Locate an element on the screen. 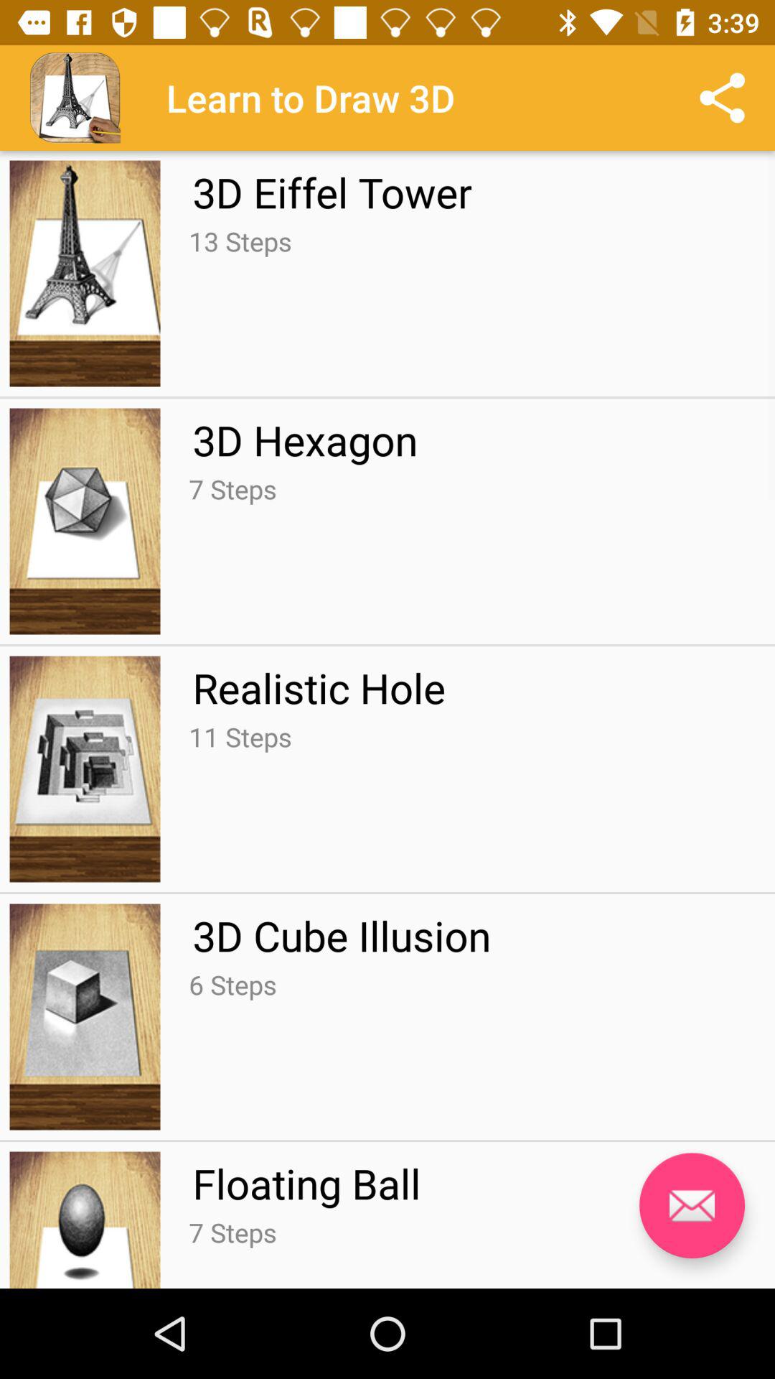  choose the app below the 3d eiffel tower icon is located at coordinates (240, 241).